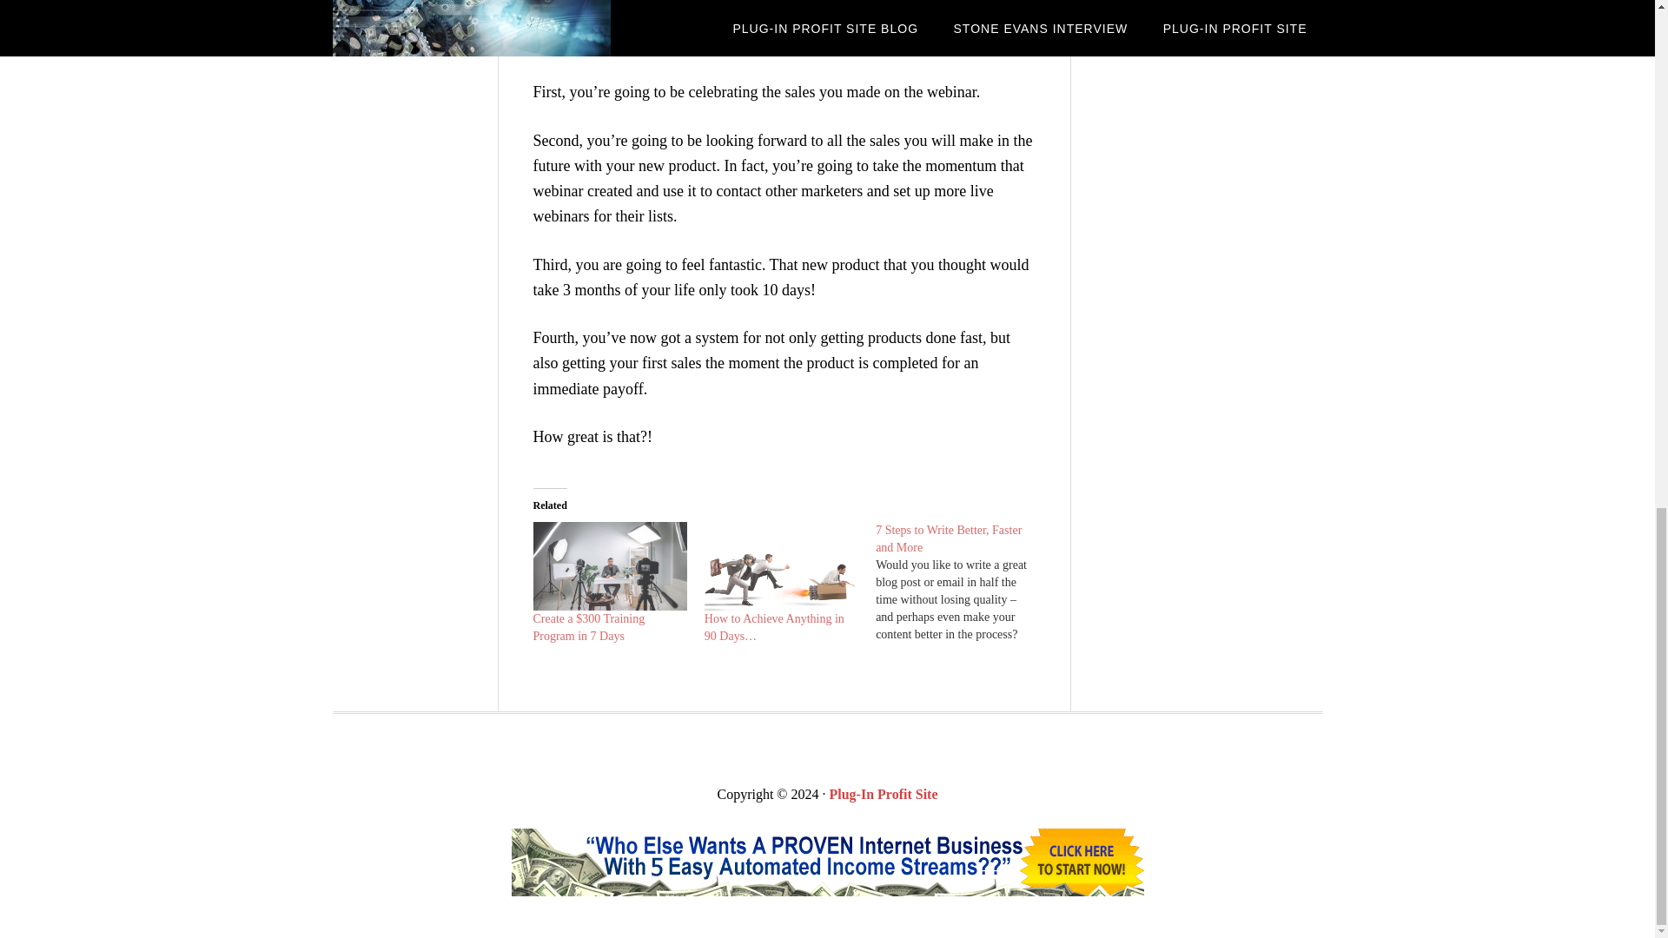 The width and height of the screenshot is (1668, 938). What do you see at coordinates (883, 794) in the screenshot?
I see `Plug-In Profit Site` at bounding box center [883, 794].